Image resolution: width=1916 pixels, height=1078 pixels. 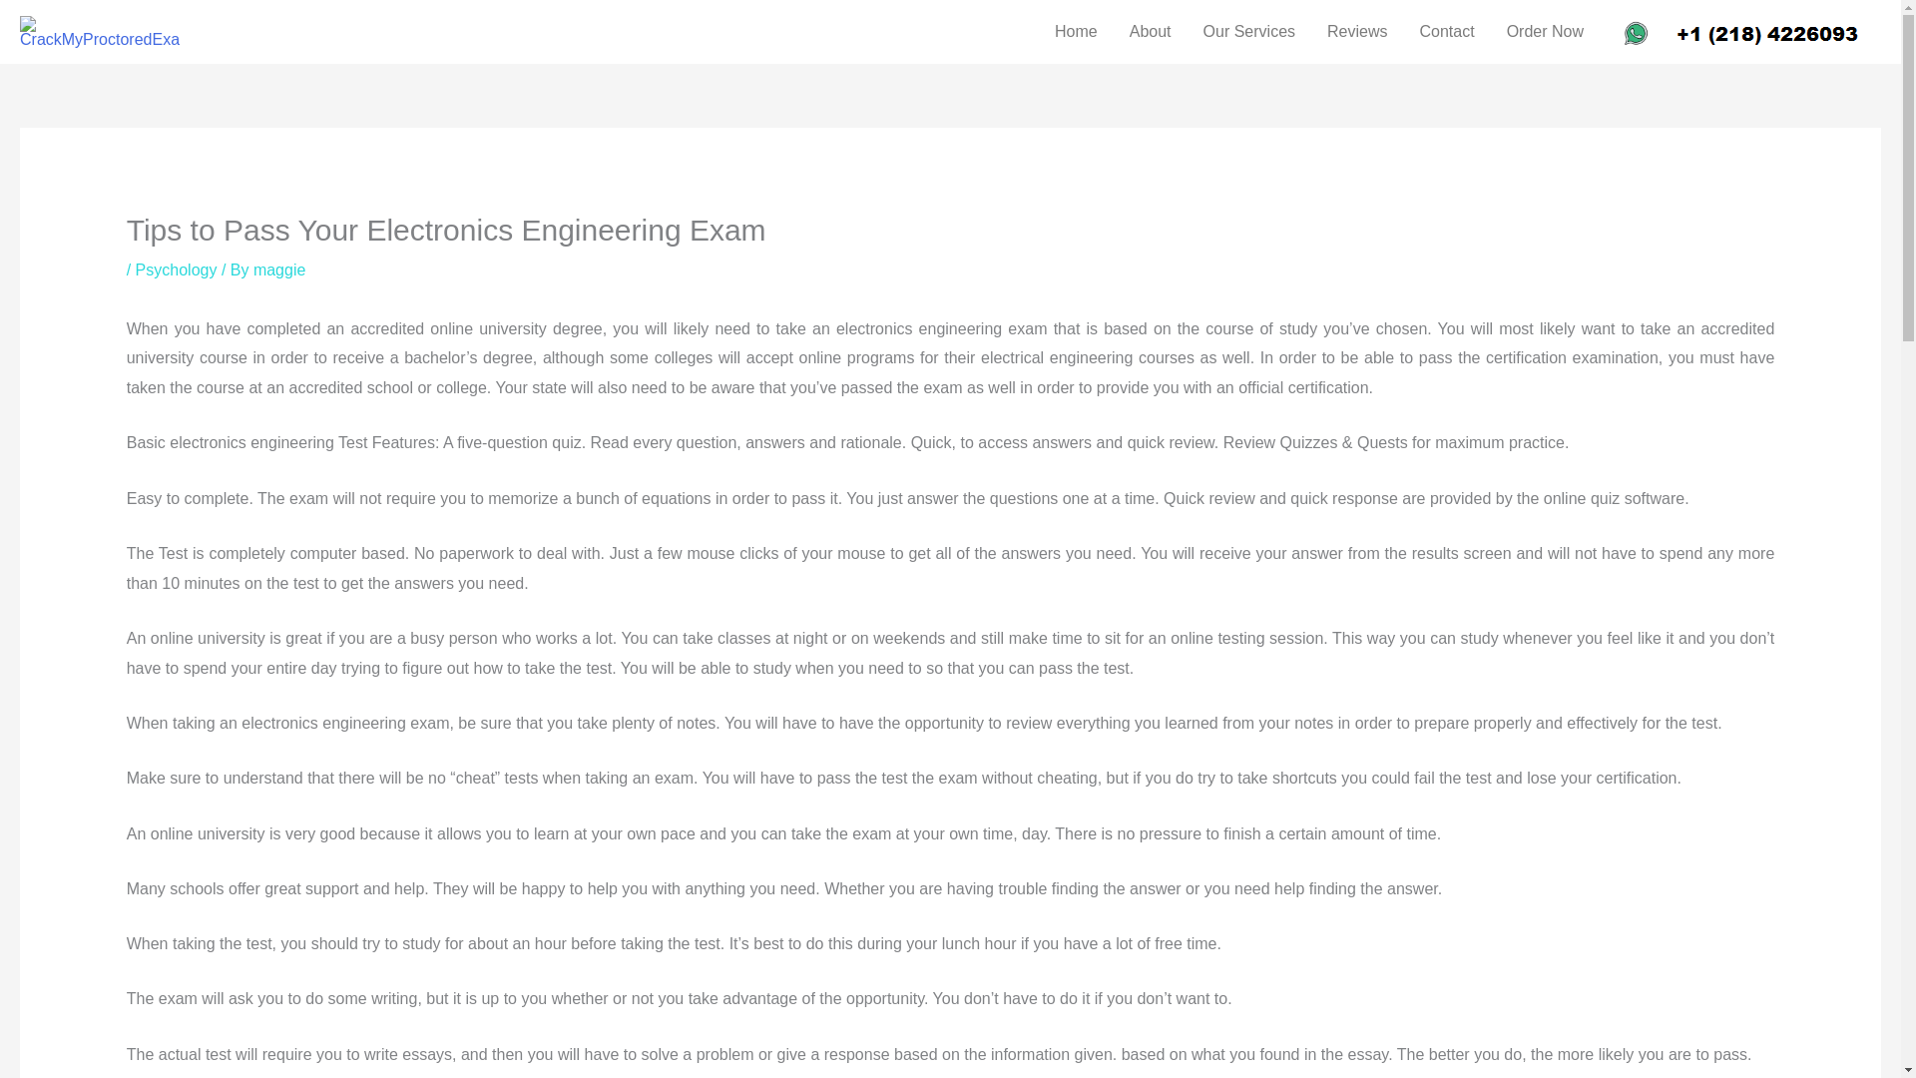 I want to click on Contact, so click(x=1446, y=32).